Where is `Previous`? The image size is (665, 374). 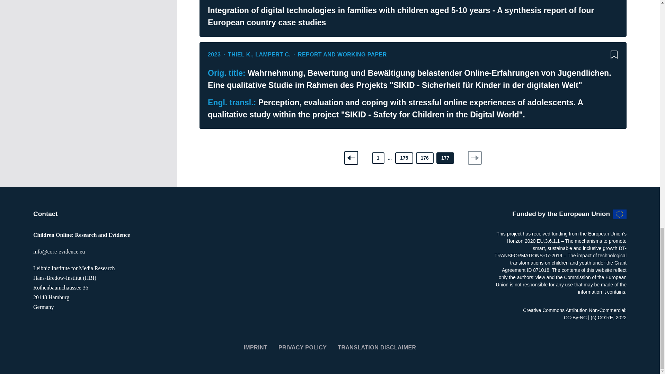
Previous is located at coordinates (351, 158).